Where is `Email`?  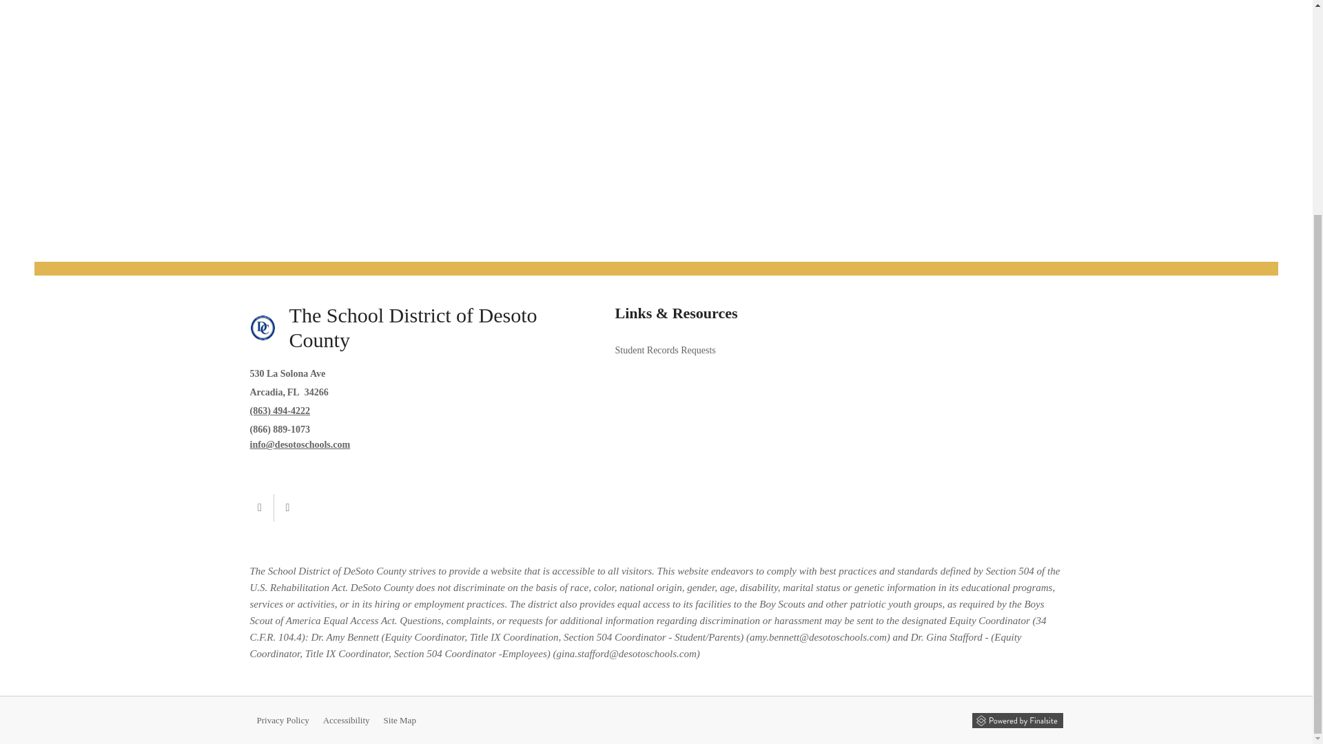 Email is located at coordinates (300, 445).